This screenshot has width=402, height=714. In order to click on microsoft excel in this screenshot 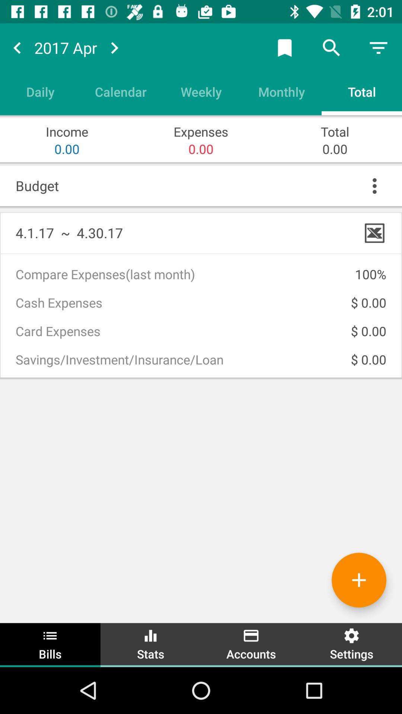, I will do `click(374, 233)`.